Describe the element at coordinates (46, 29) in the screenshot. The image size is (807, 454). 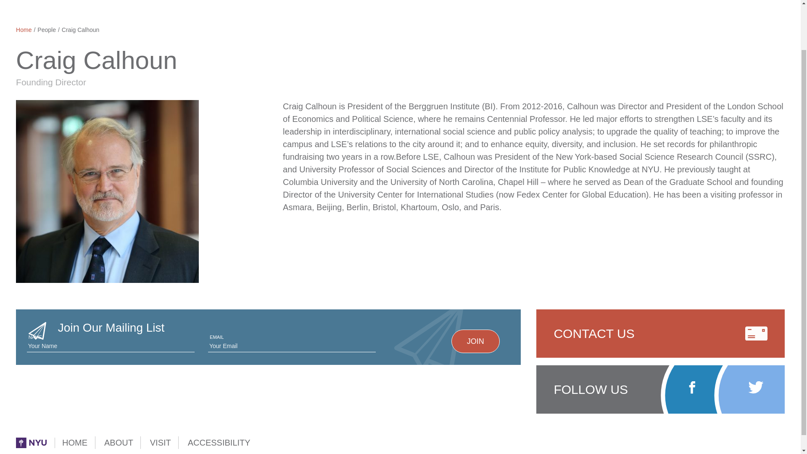
I see `People` at that location.